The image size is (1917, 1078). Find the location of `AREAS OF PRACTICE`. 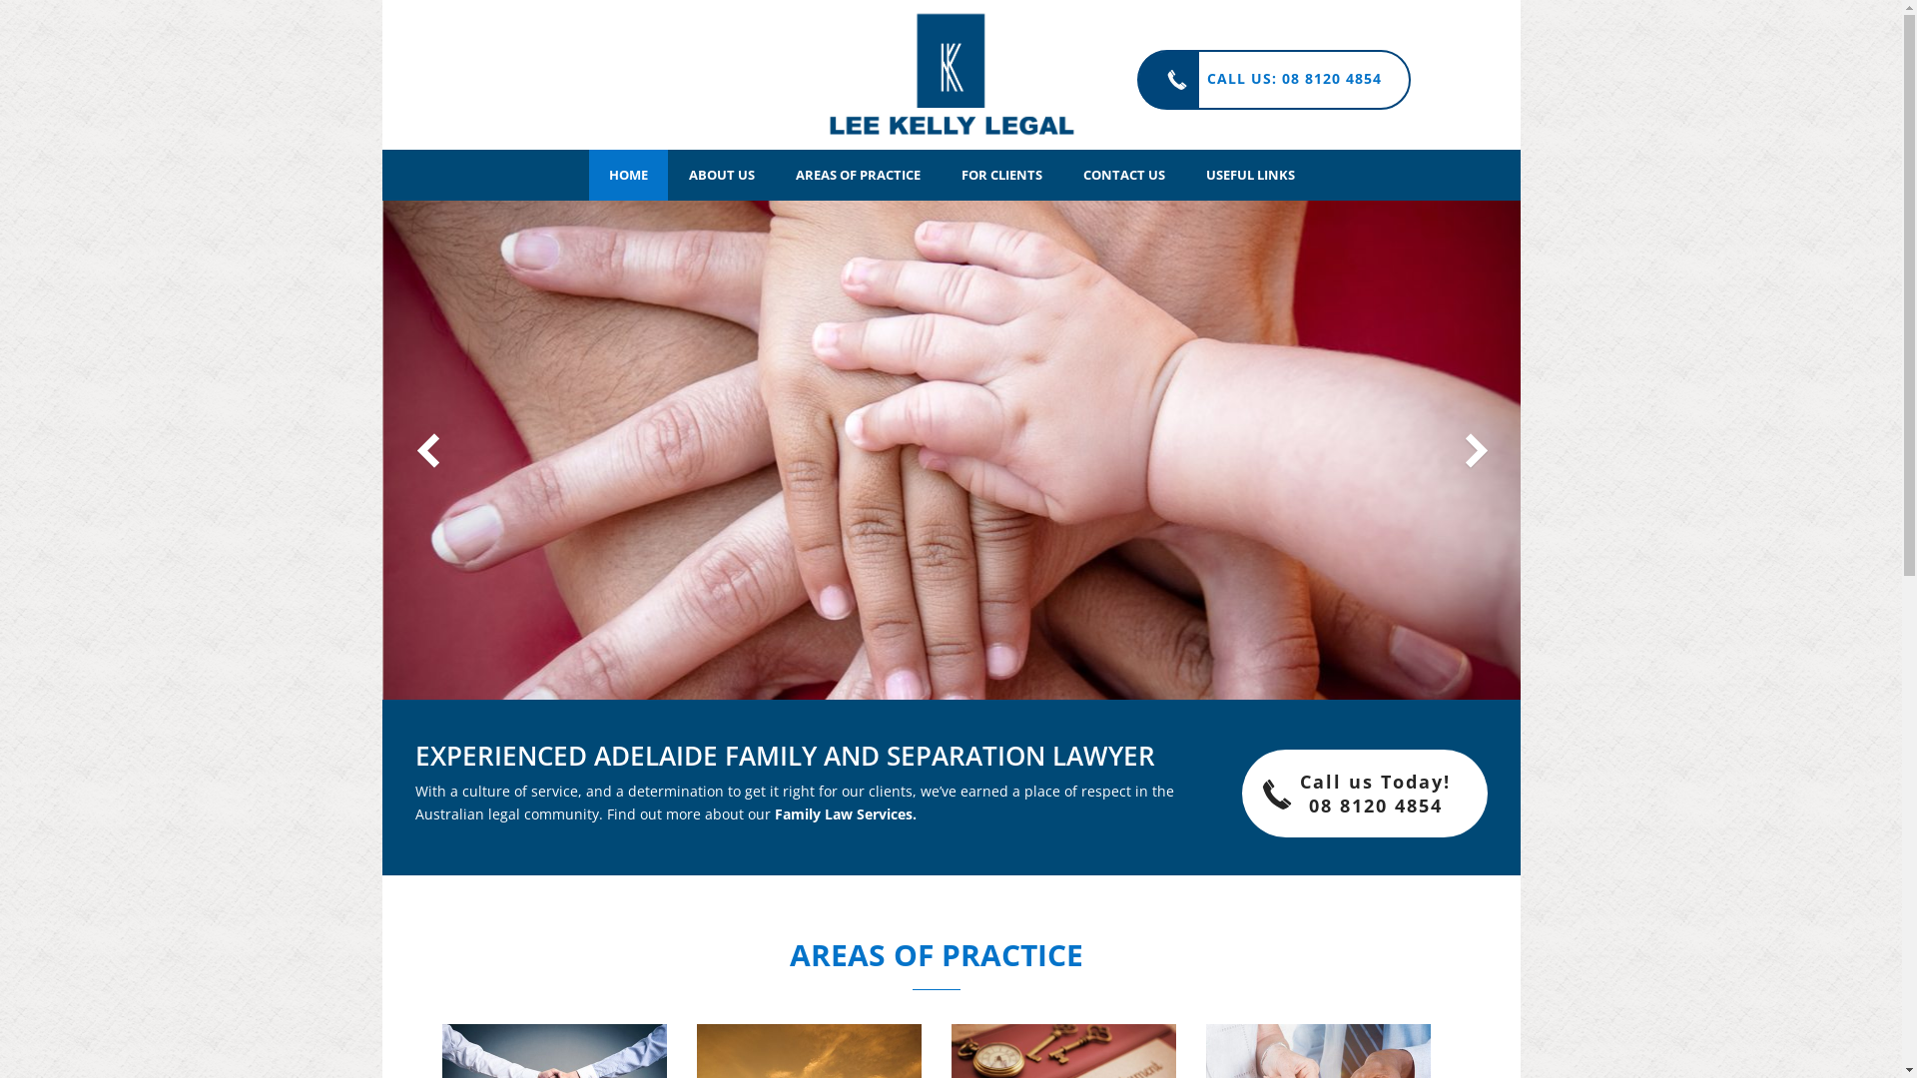

AREAS OF PRACTICE is located at coordinates (857, 176).